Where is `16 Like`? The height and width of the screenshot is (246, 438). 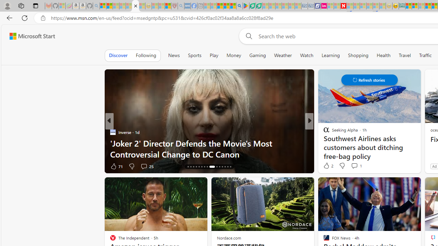 16 Like is located at coordinates (327, 166).